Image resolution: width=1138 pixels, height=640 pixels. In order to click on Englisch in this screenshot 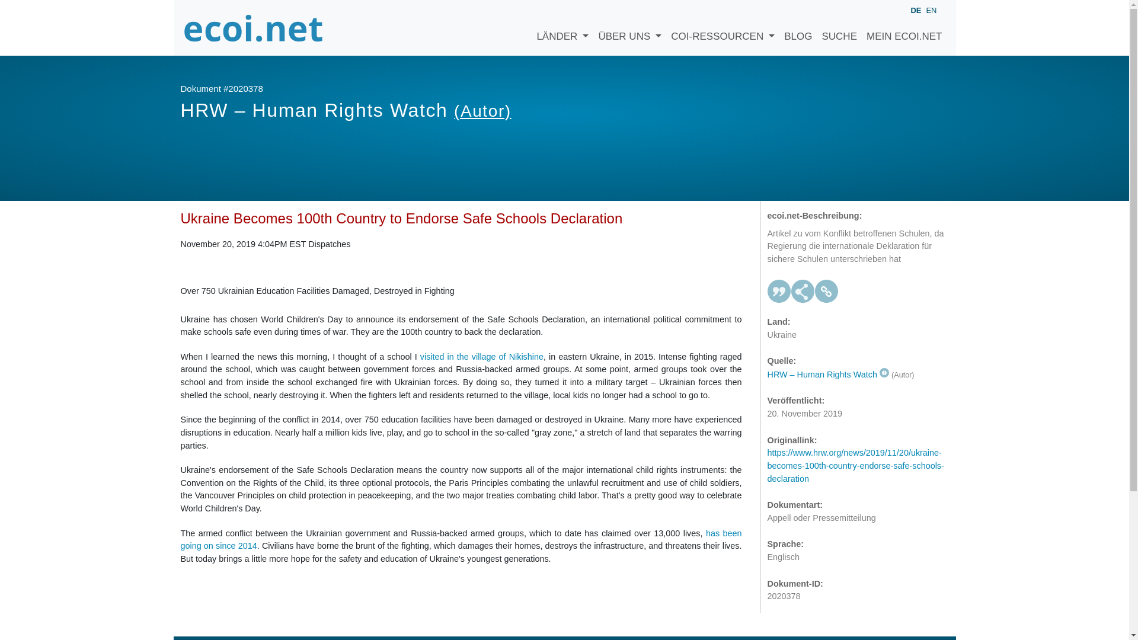, I will do `click(931, 9)`.